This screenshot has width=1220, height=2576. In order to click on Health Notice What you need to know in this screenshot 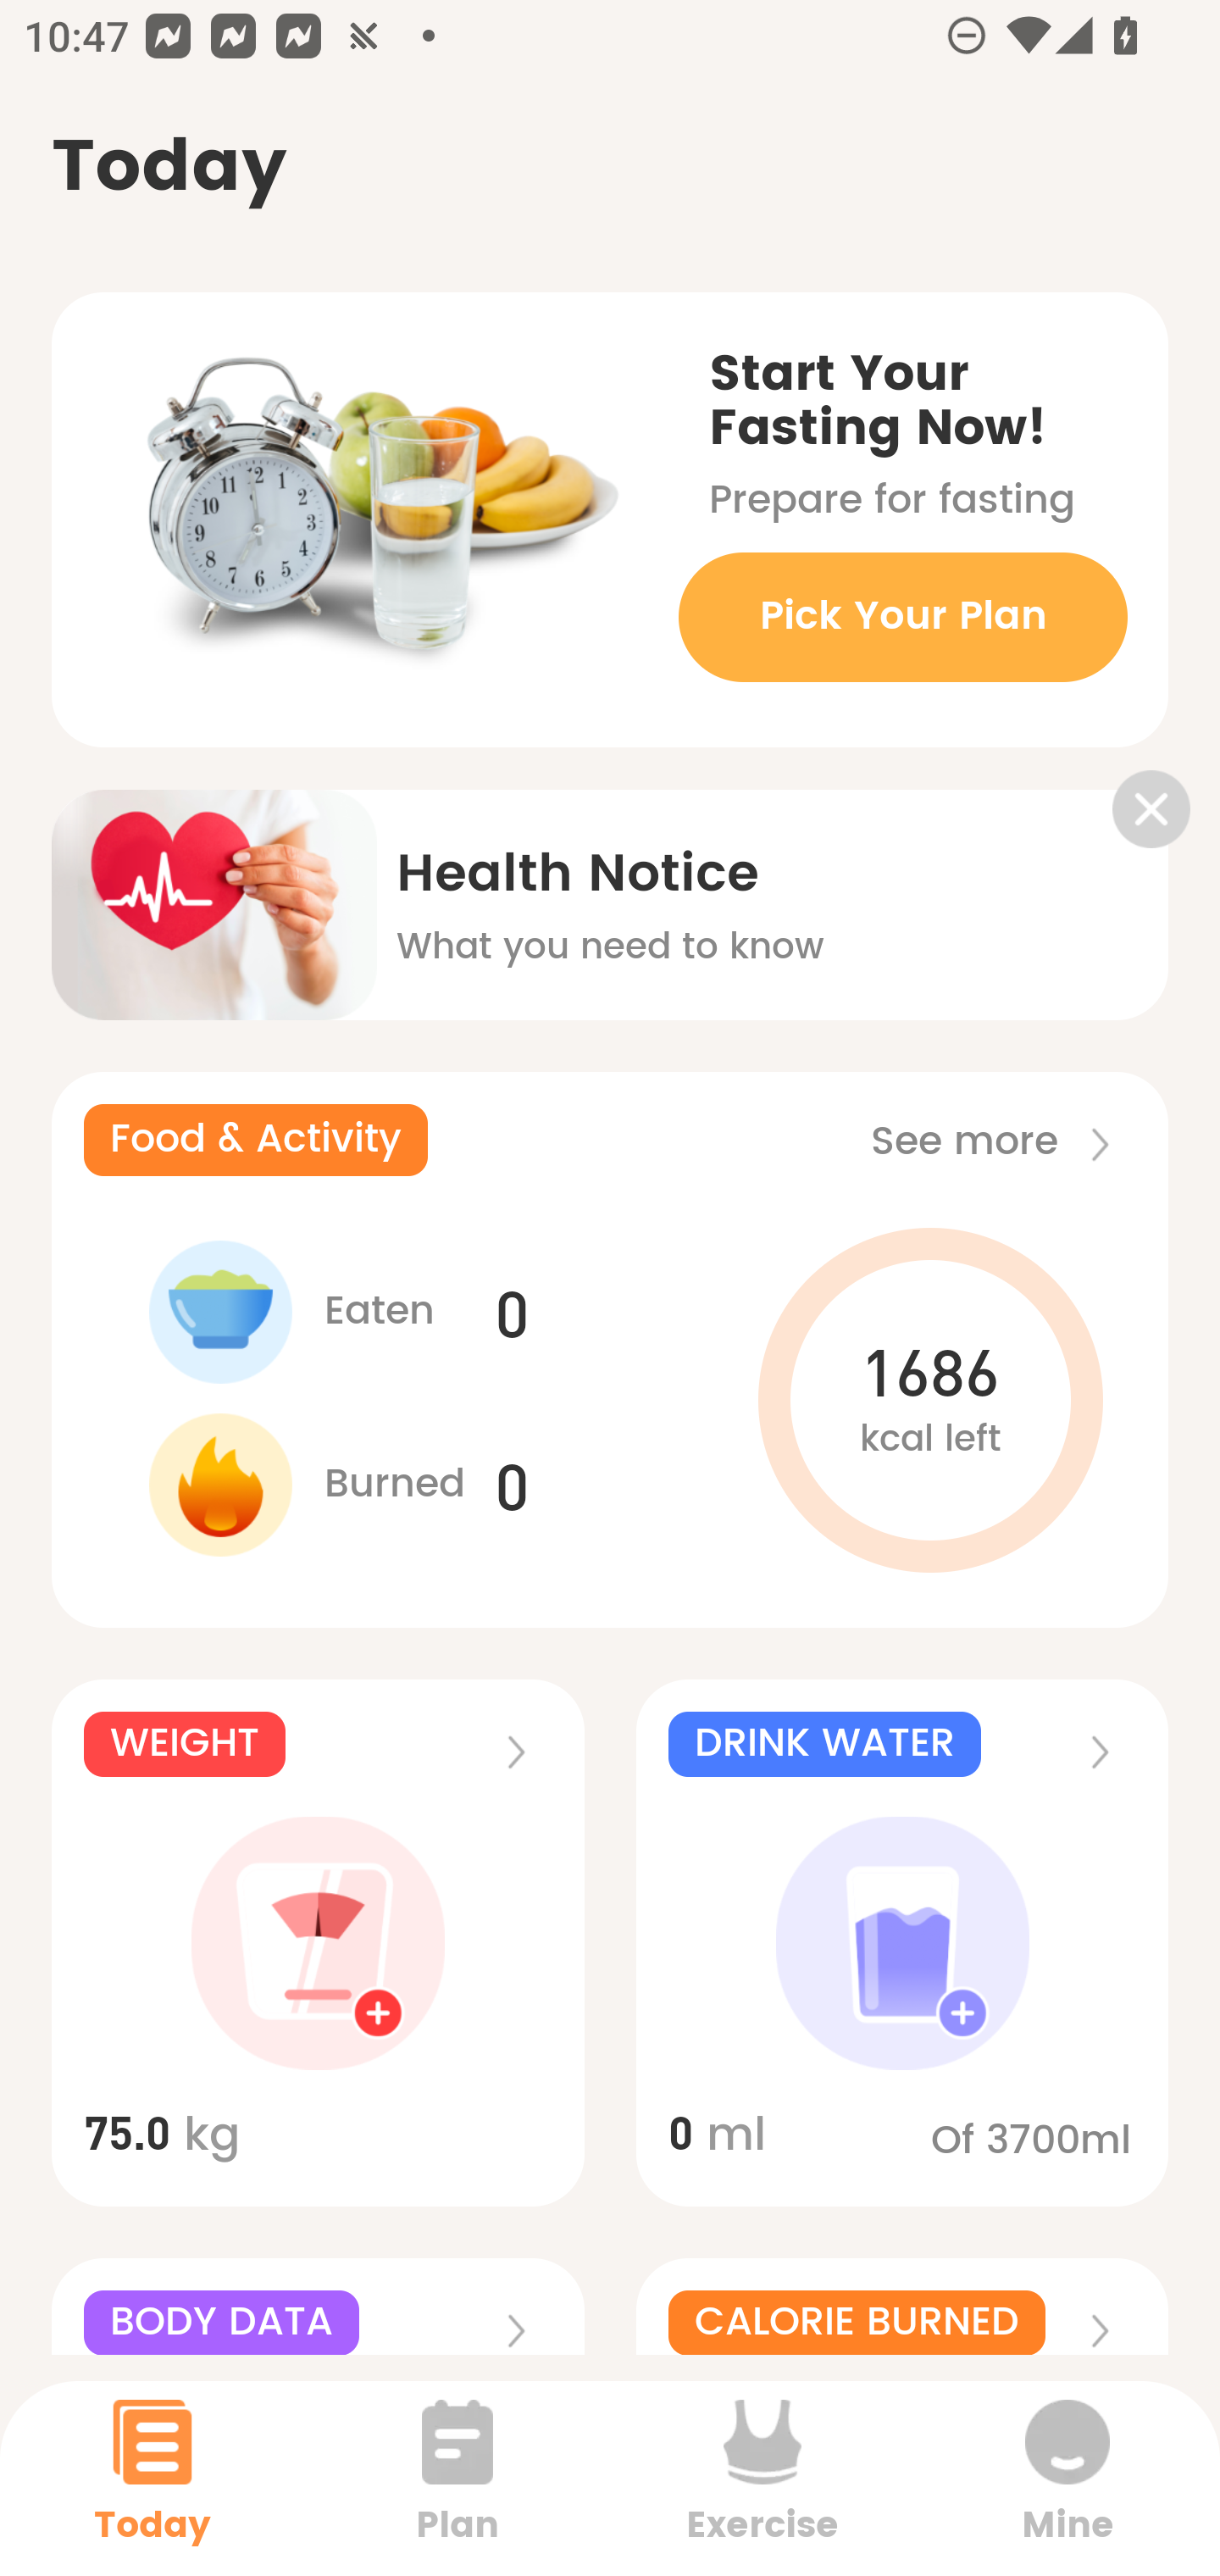, I will do `click(610, 883)`.